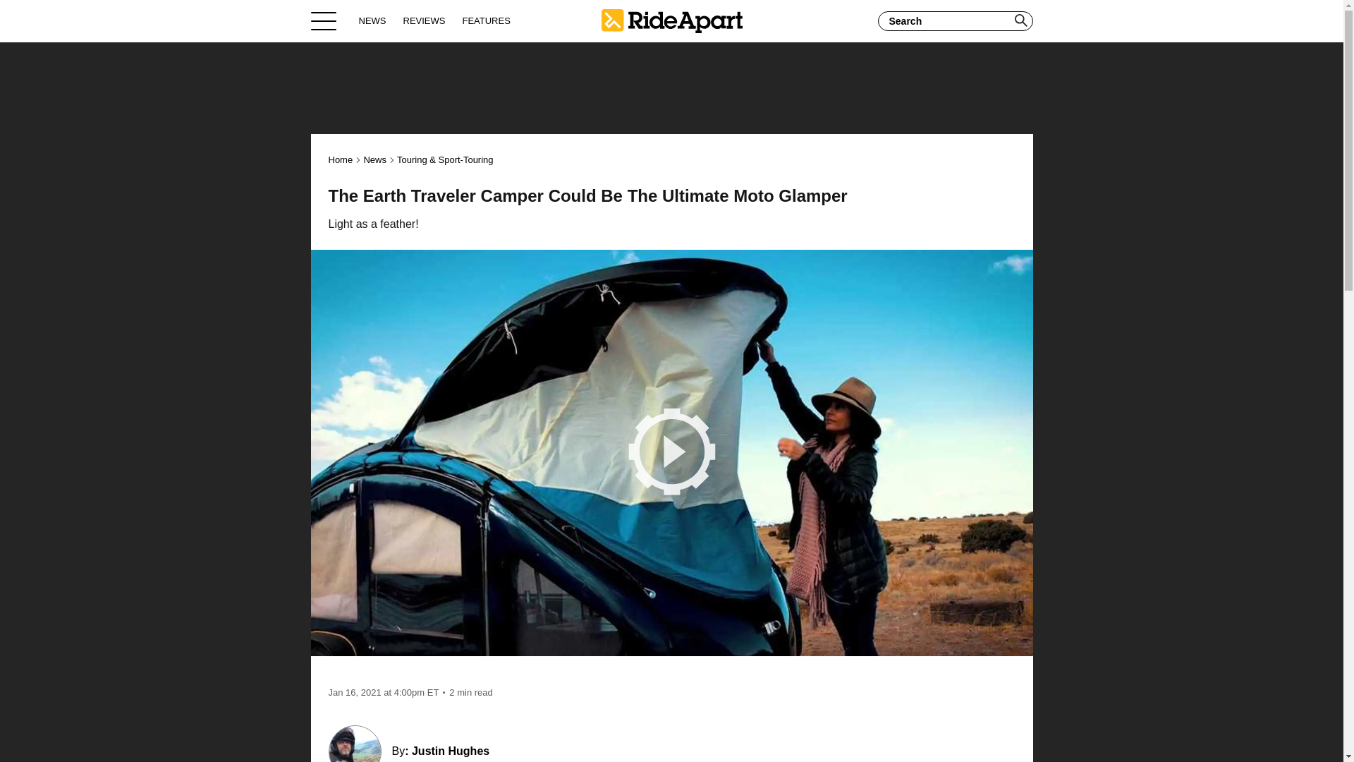  Describe the element at coordinates (372, 20) in the screenshot. I see `NEWS` at that location.